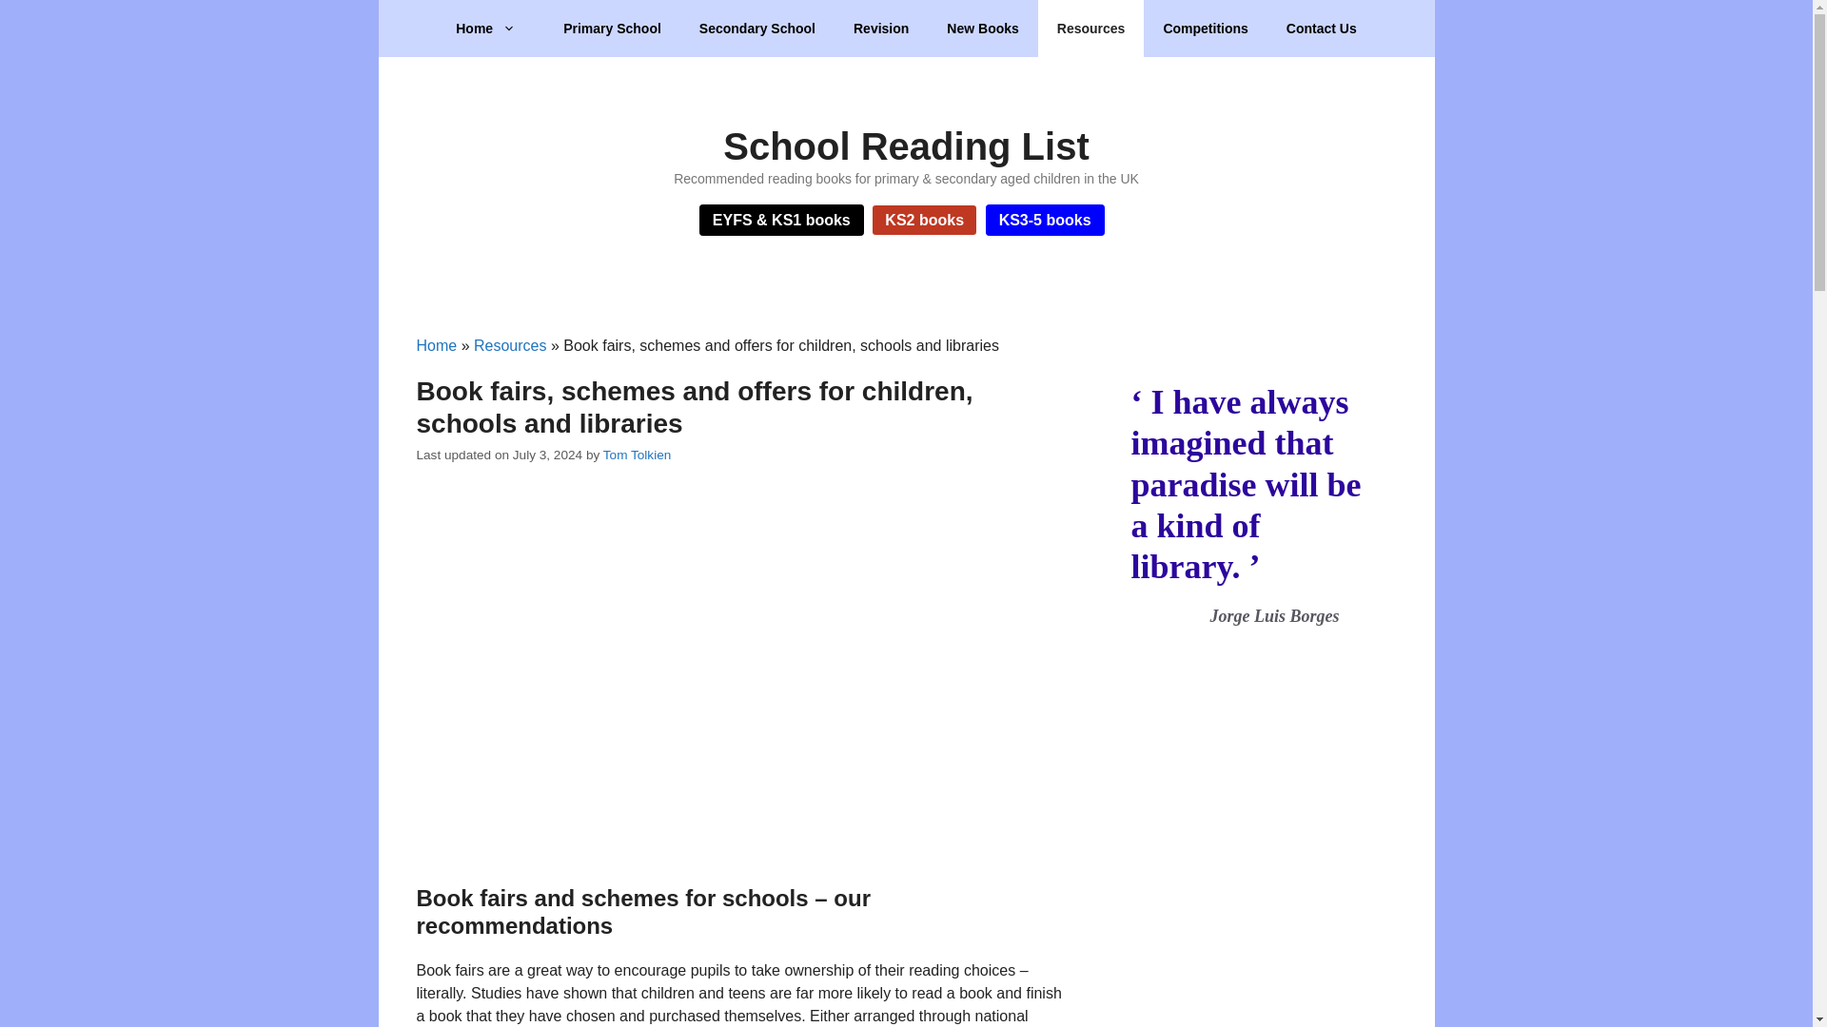  Describe the element at coordinates (490, 29) in the screenshot. I see `Home` at that location.